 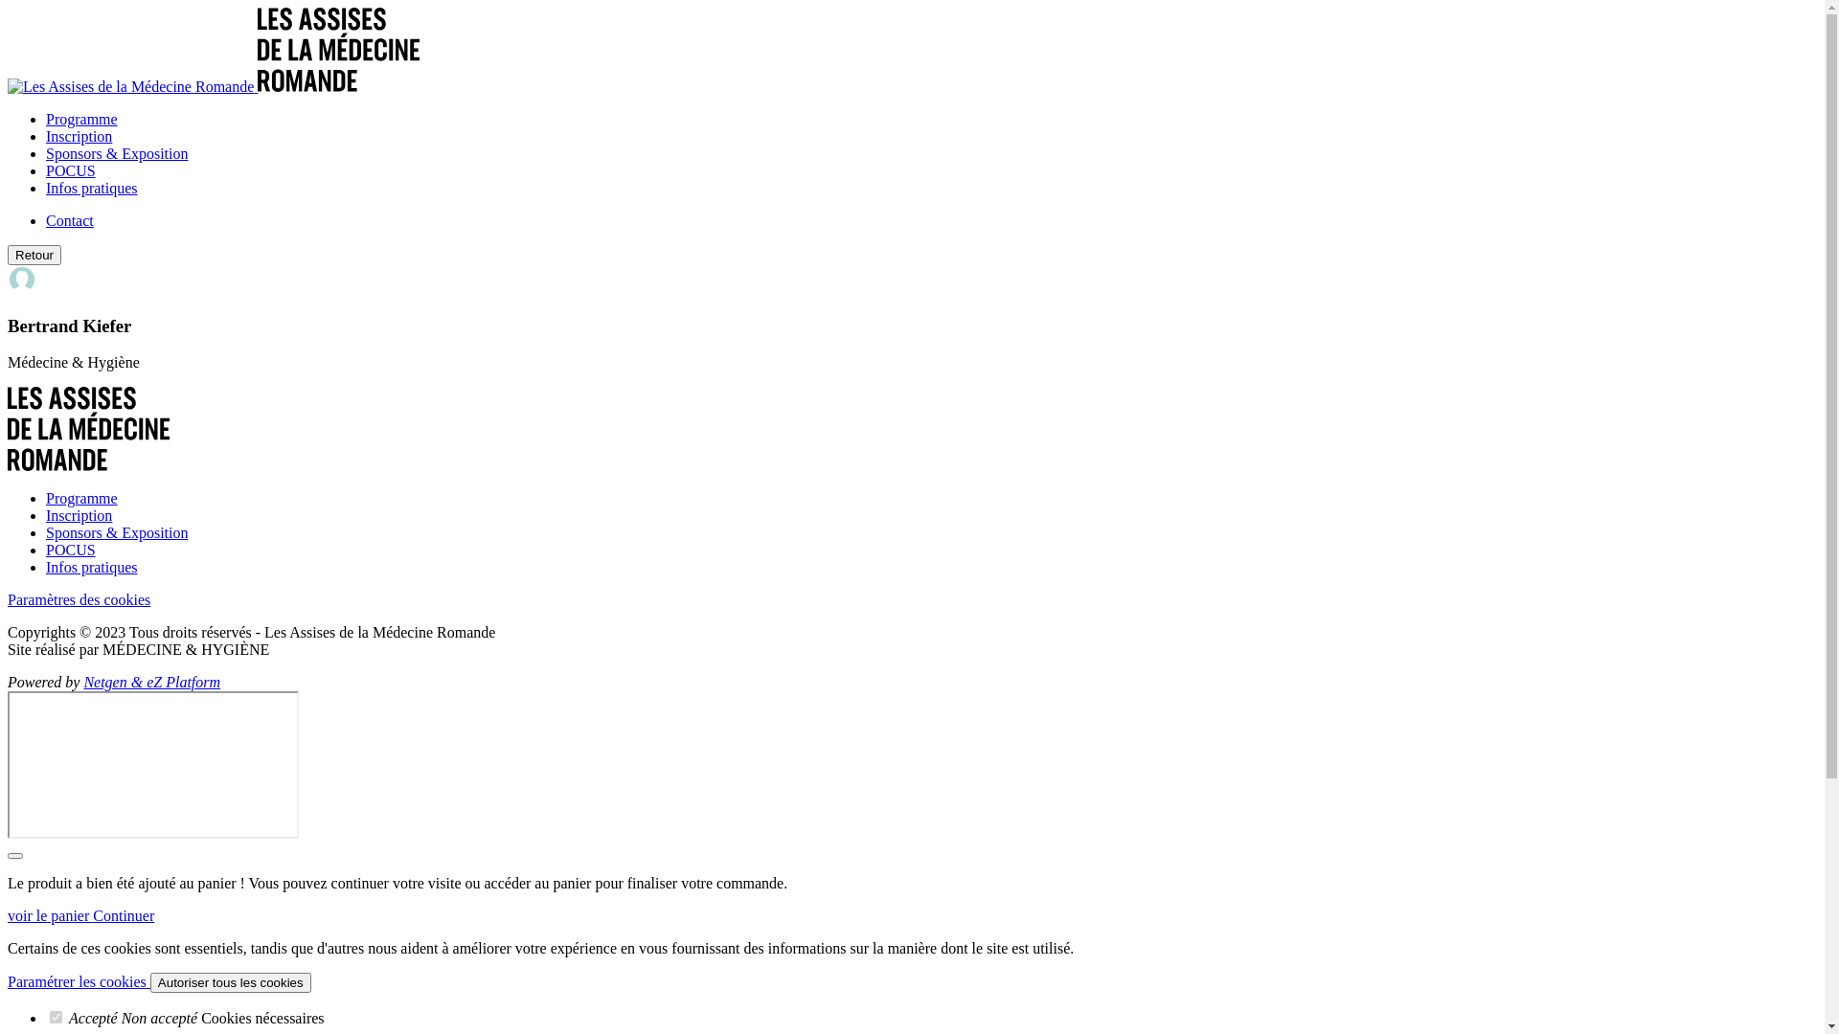 What do you see at coordinates (50, 915) in the screenshot?
I see `voir le panier` at bounding box center [50, 915].